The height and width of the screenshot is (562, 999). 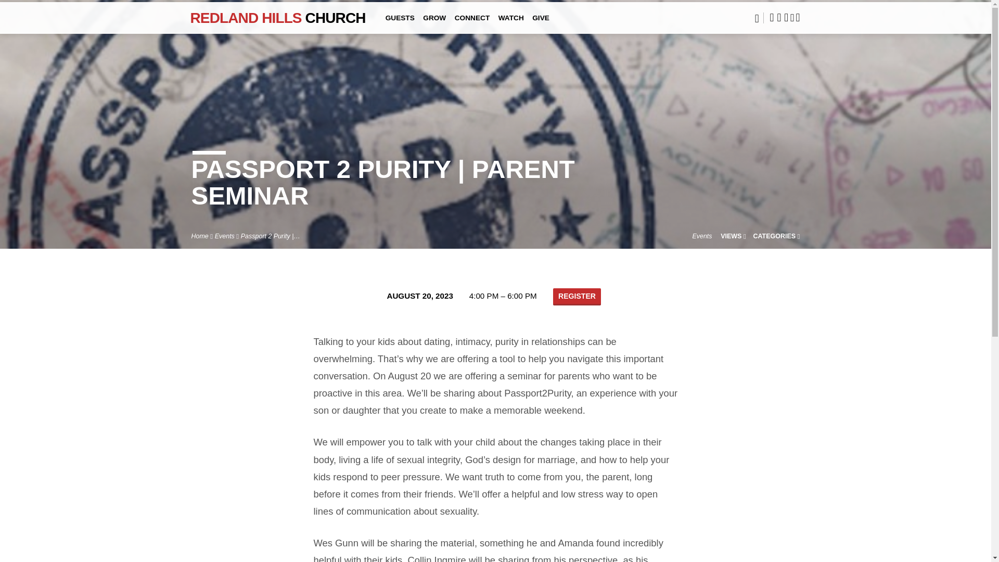 What do you see at coordinates (225, 236) in the screenshot?
I see `Events` at bounding box center [225, 236].